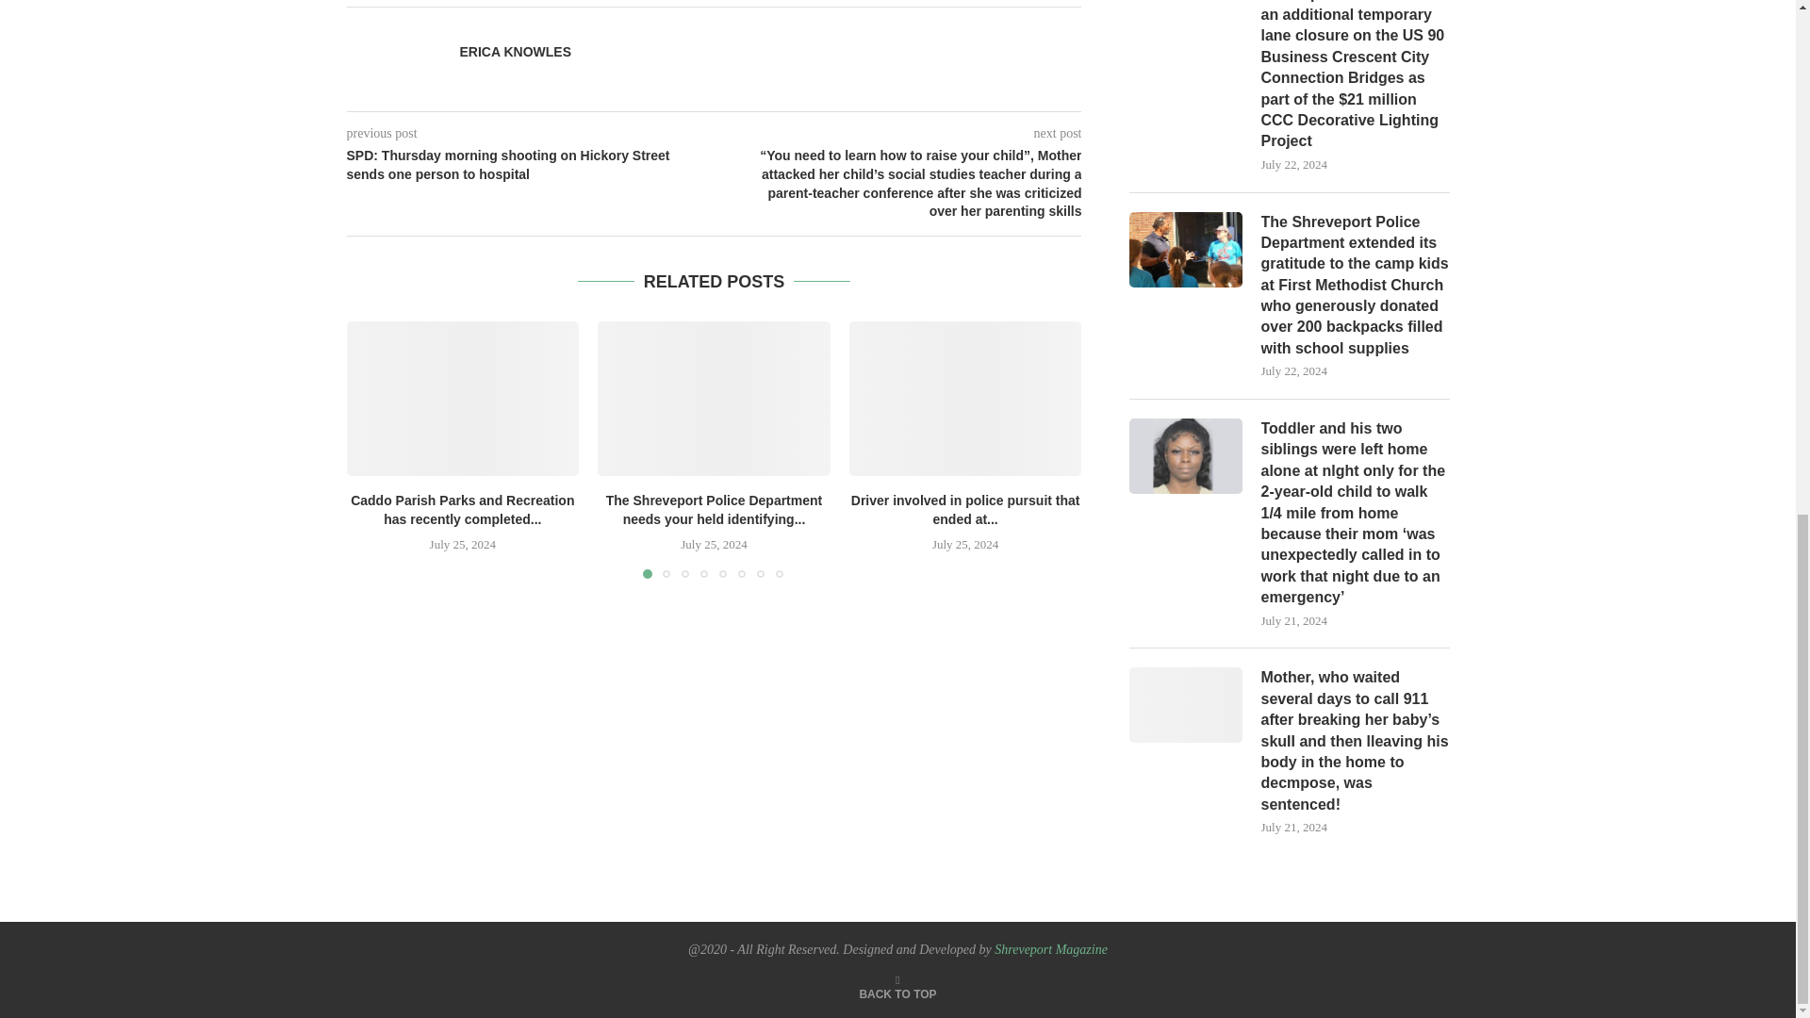 This screenshot has width=1810, height=1018. What do you see at coordinates (965, 509) in the screenshot?
I see `Driver involved in police pursuit that ended at...` at bounding box center [965, 509].